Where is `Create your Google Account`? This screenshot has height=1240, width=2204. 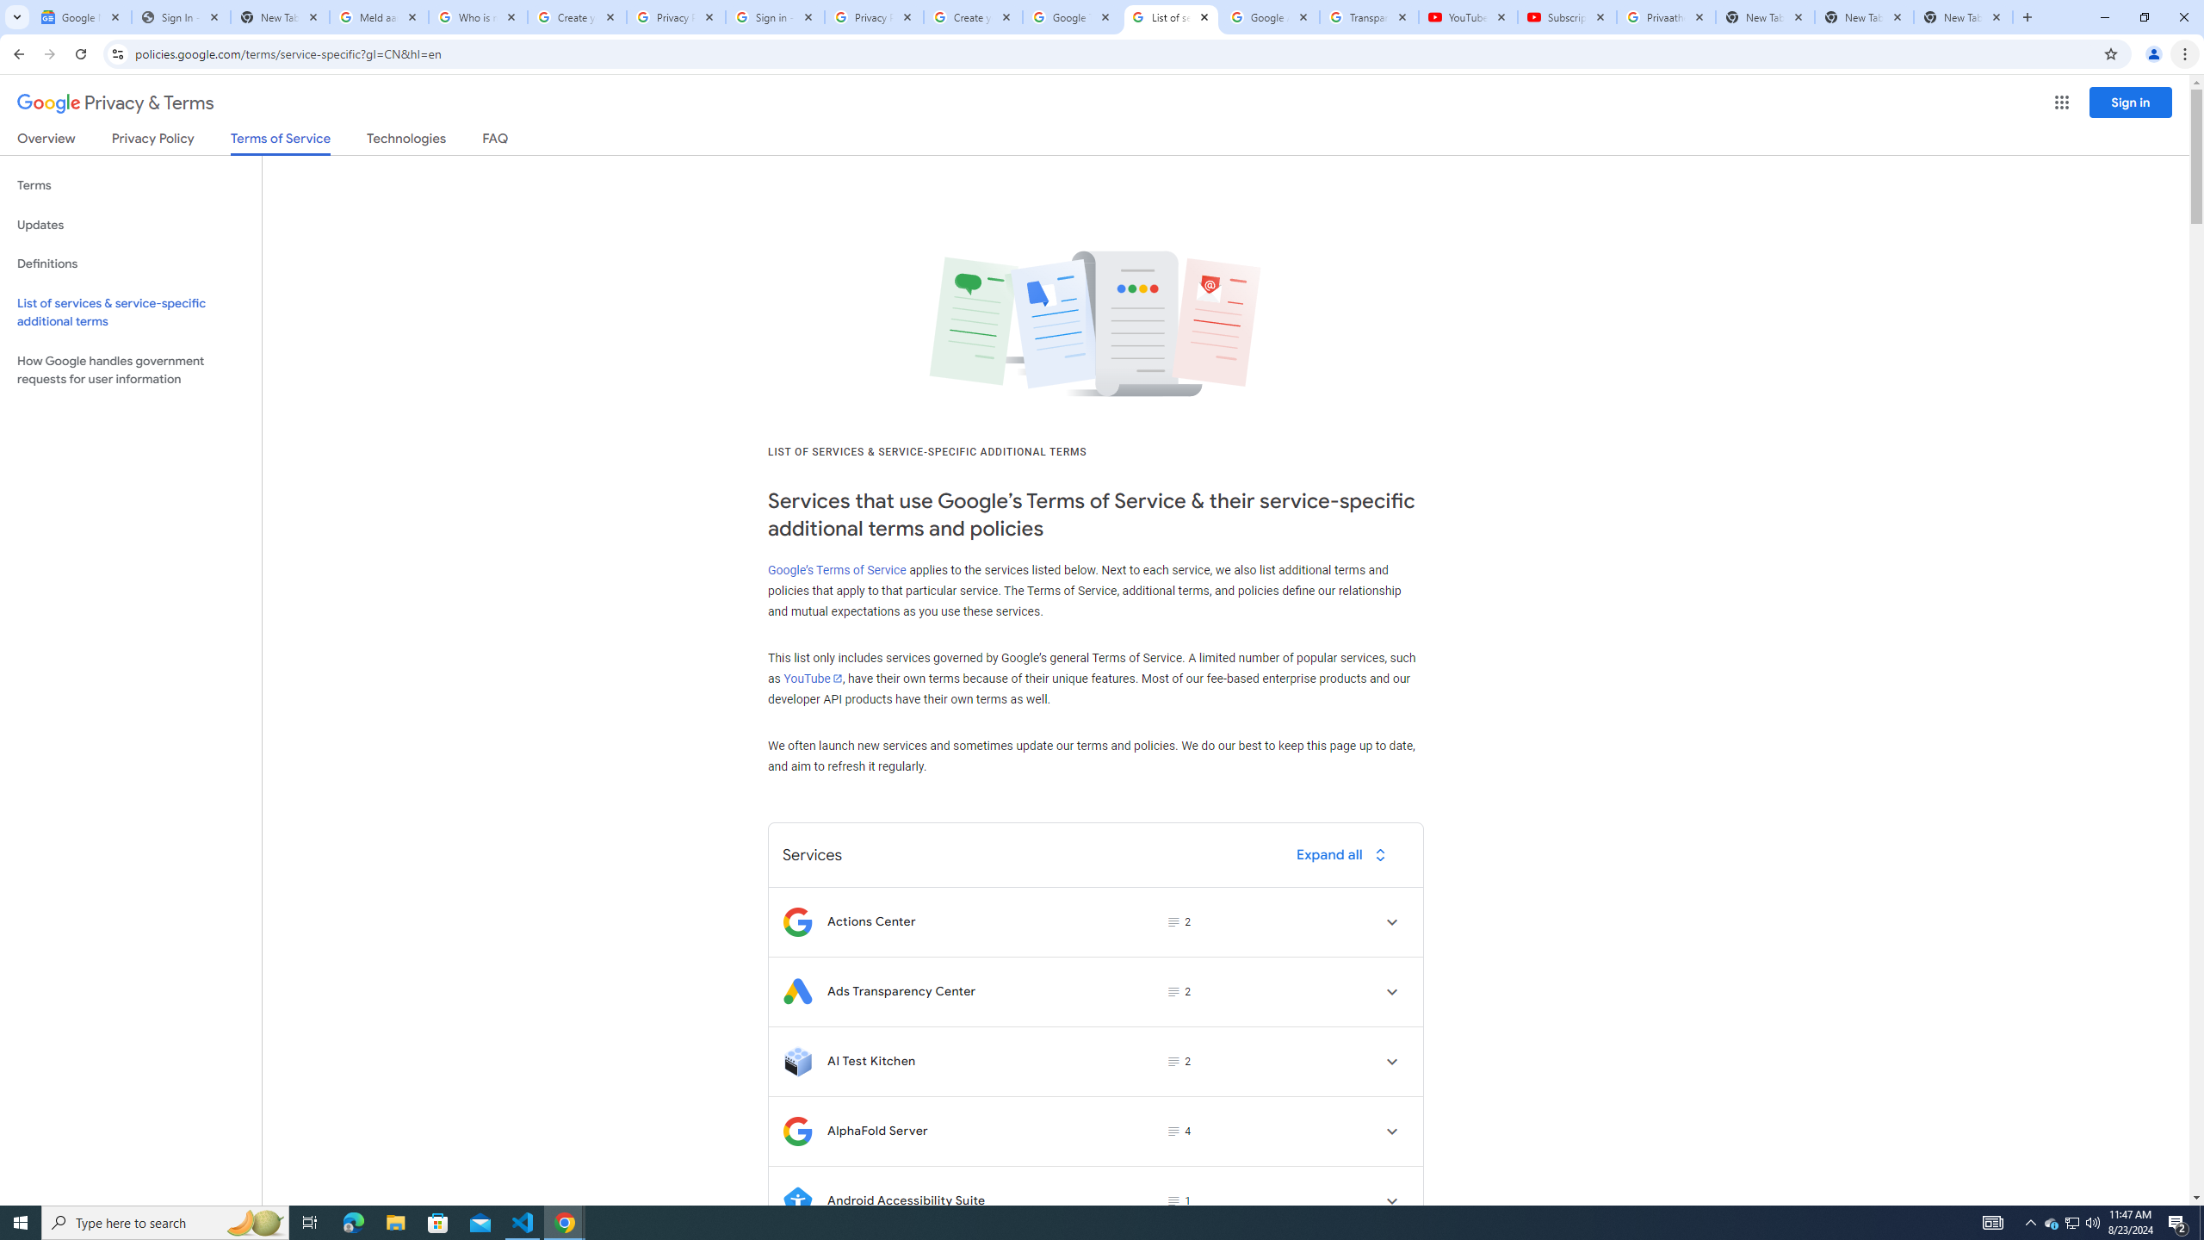
Create your Google Account is located at coordinates (577, 17).